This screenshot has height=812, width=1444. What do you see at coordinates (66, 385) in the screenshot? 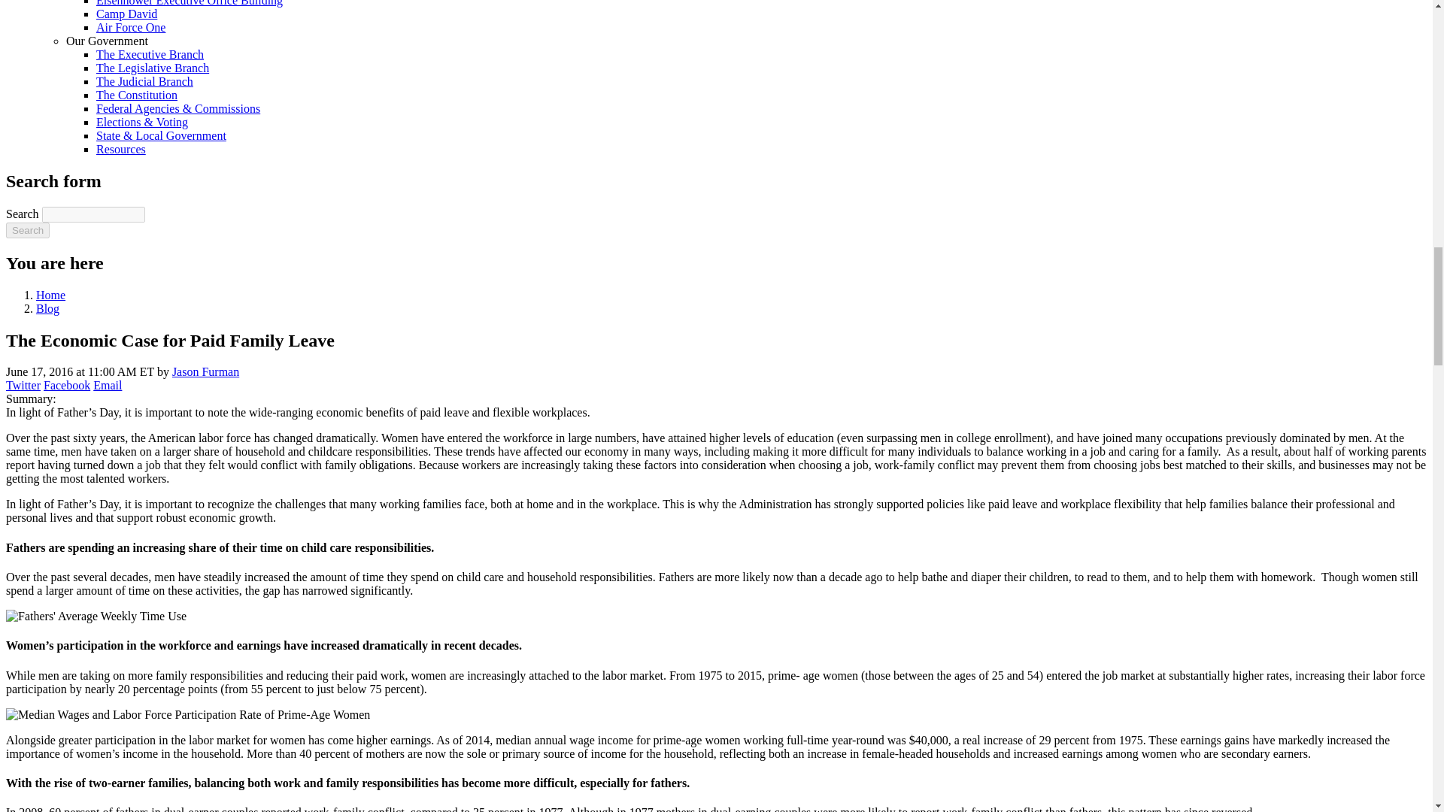
I see `Facebook` at bounding box center [66, 385].